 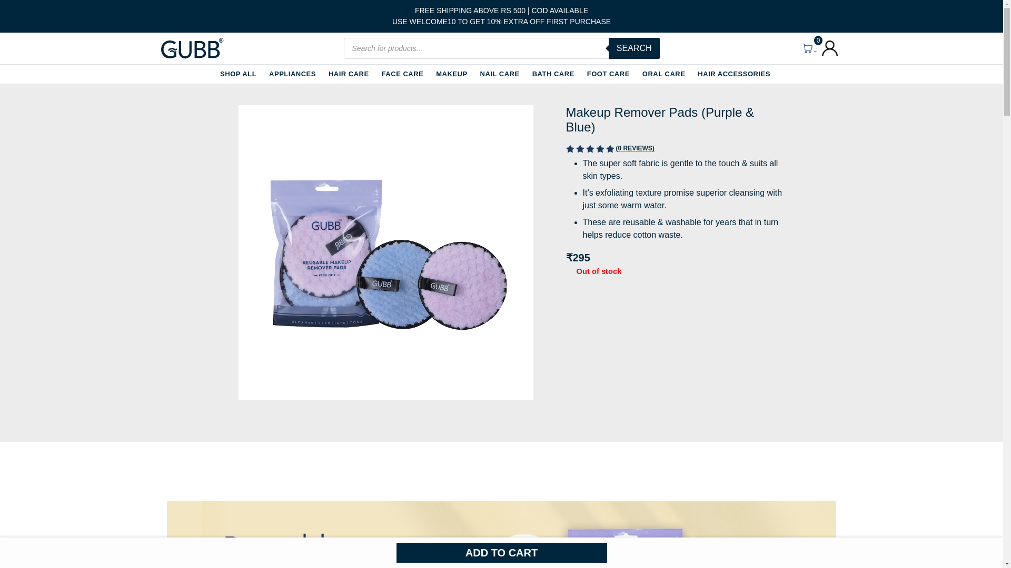 What do you see at coordinates (809, 47) in the screenshot?
I see `0` at bounding box center [809, 47].